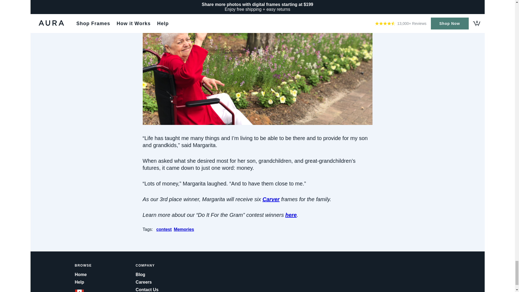 This screenshot has height=292, width=519. What do you see at coordinates (105, 275) in the screenshot?
I see `Home` at bounding box center [105, 275].